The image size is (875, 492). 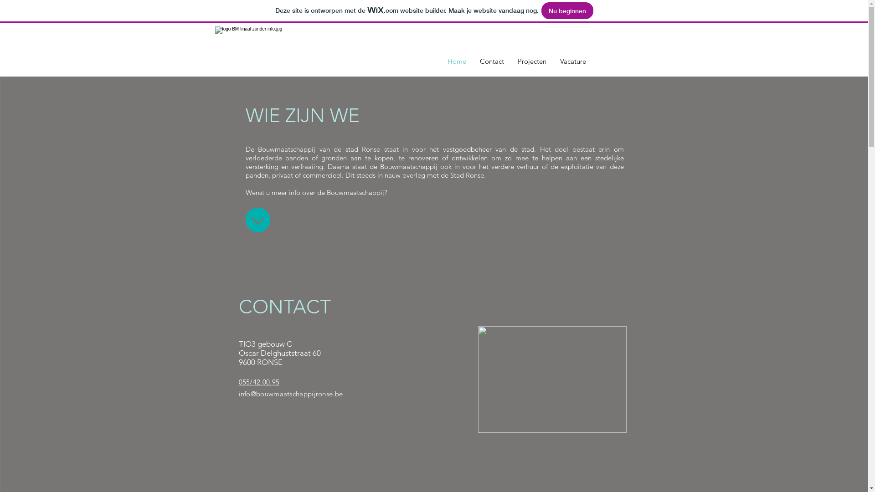 I want to click on Contact, so click(x=492, y=61).